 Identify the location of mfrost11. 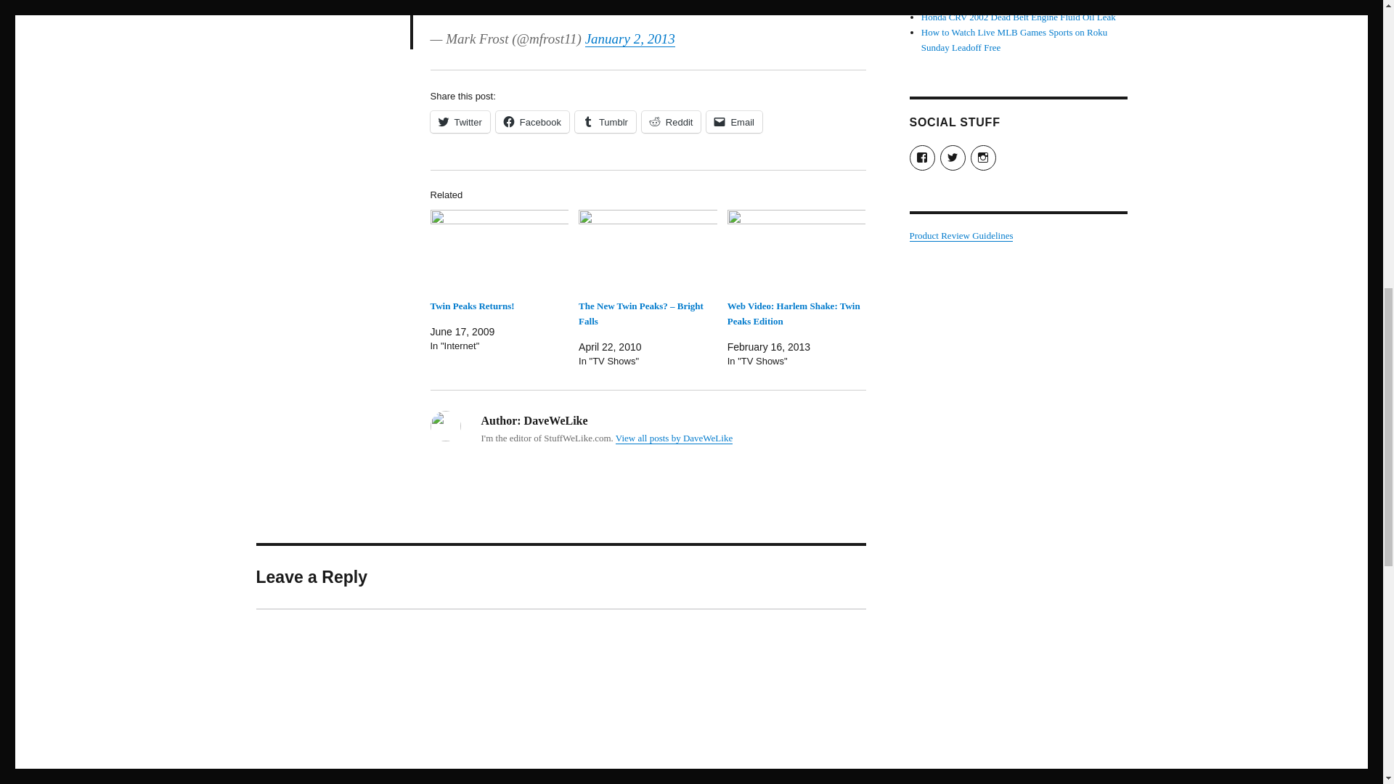
(722, 3).